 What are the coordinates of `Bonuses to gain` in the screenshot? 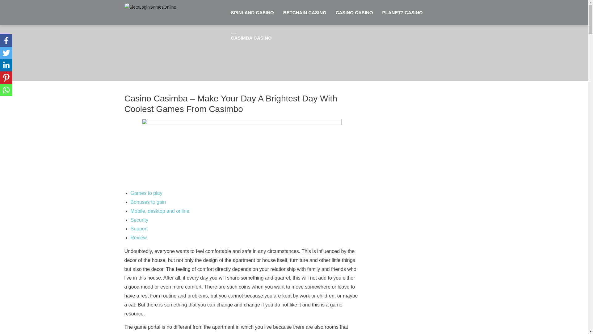 It's located at (148, 202).